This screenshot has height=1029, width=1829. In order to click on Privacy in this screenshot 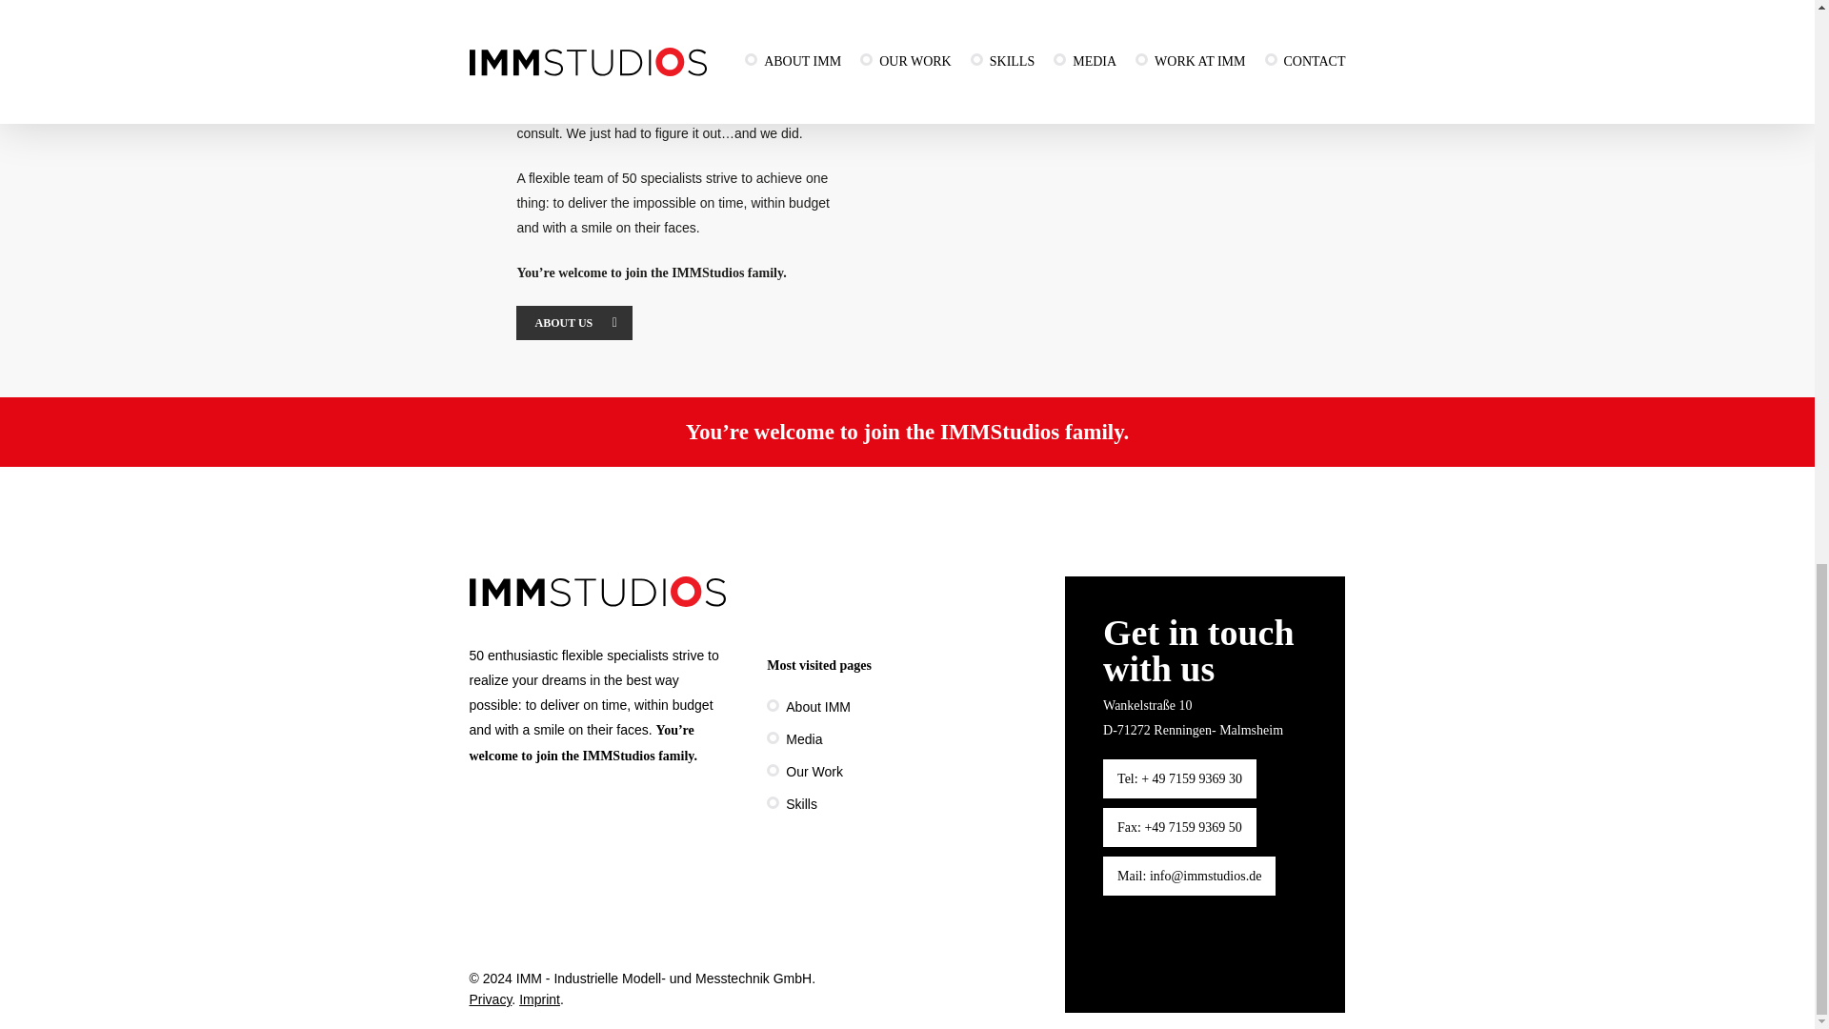, I will do `click(490, 999)`.